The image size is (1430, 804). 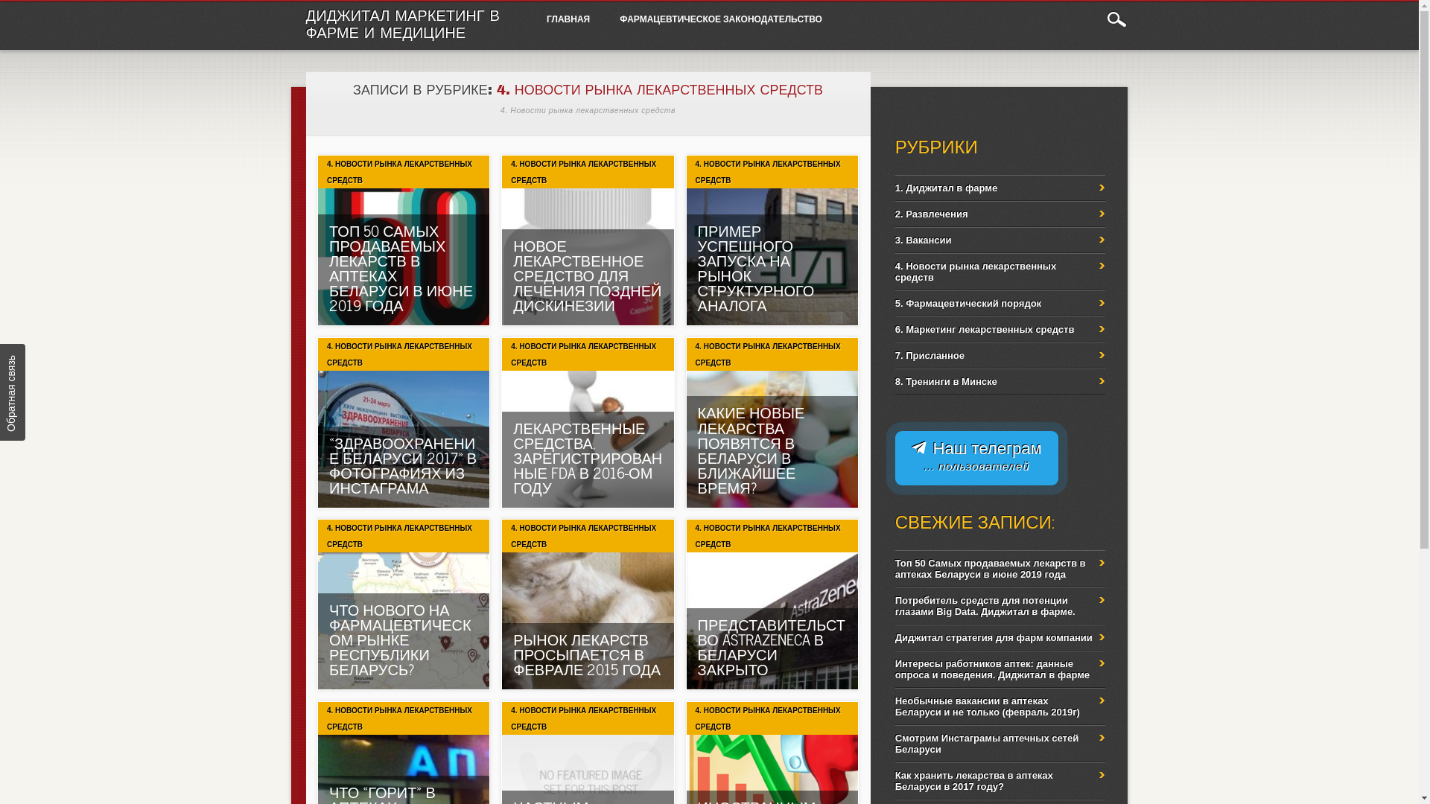 I want to click on Skip to content, so click(x=566, y=10).